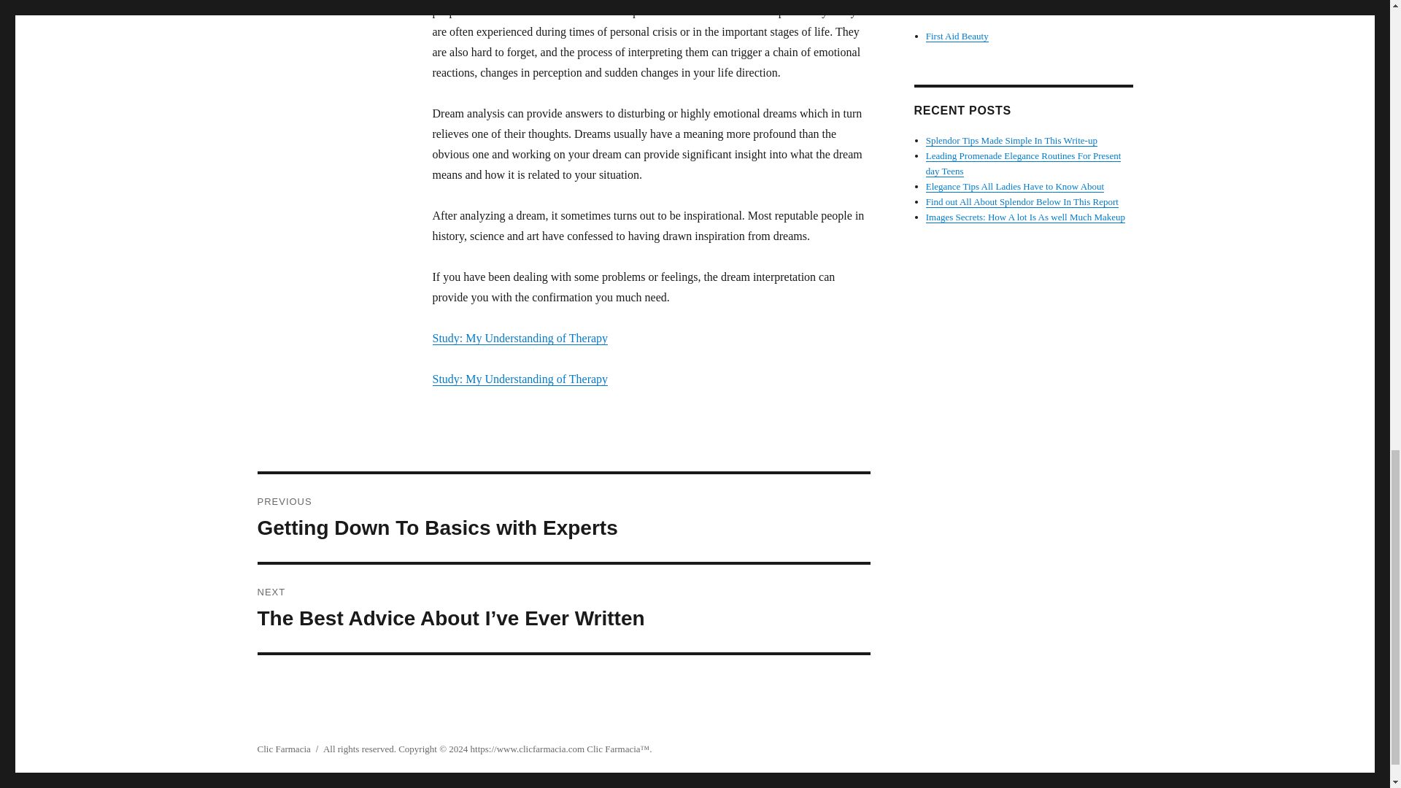 Image resolution: width=1401 pixels, height=788 pixels. Describe the element at coordinates (1025, 217) in the screenshot. I see `Elegance Tips All Ladies Have to Know About` at that location.